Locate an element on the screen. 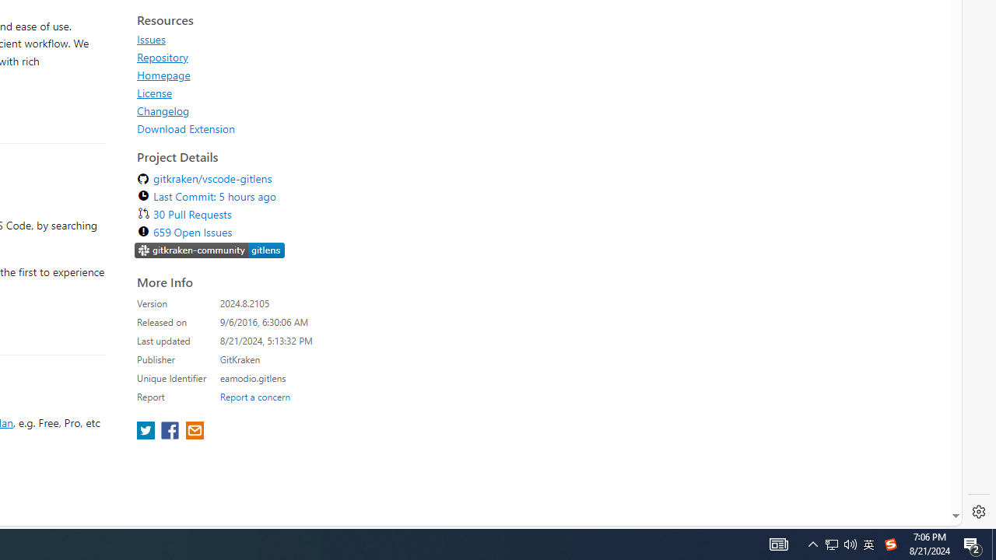  Changelog is located at coordinates (279, 110).